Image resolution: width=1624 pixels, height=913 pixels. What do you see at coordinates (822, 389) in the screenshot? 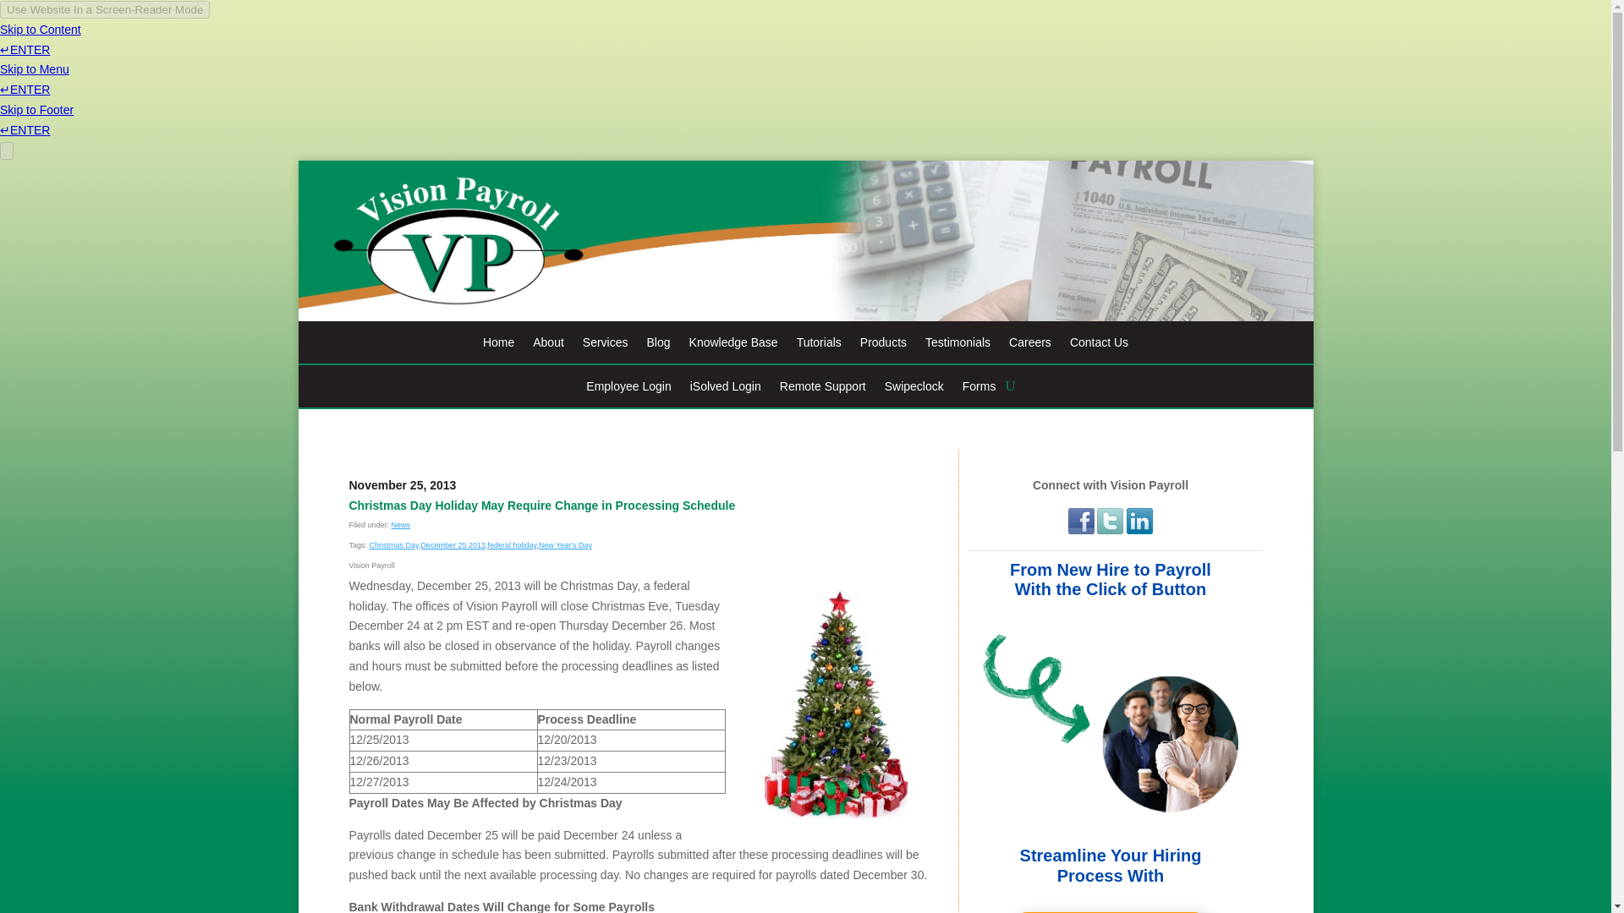
I see `Remote Support` at bounding box center [822, 389].